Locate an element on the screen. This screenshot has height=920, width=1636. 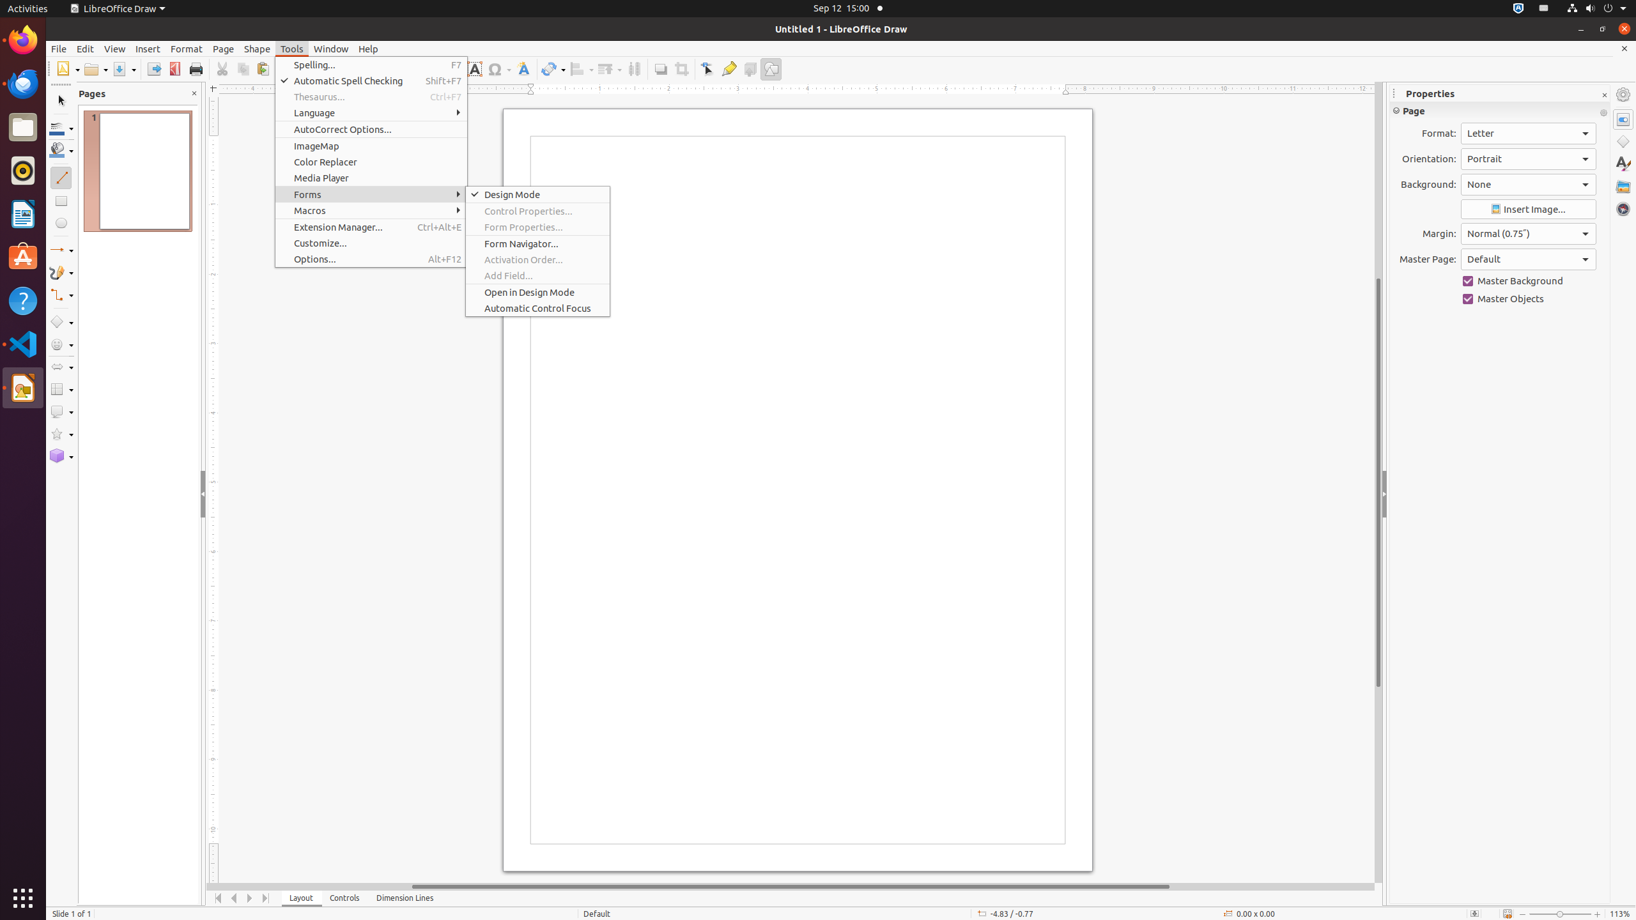
Language is located at coordinates (371, 112).